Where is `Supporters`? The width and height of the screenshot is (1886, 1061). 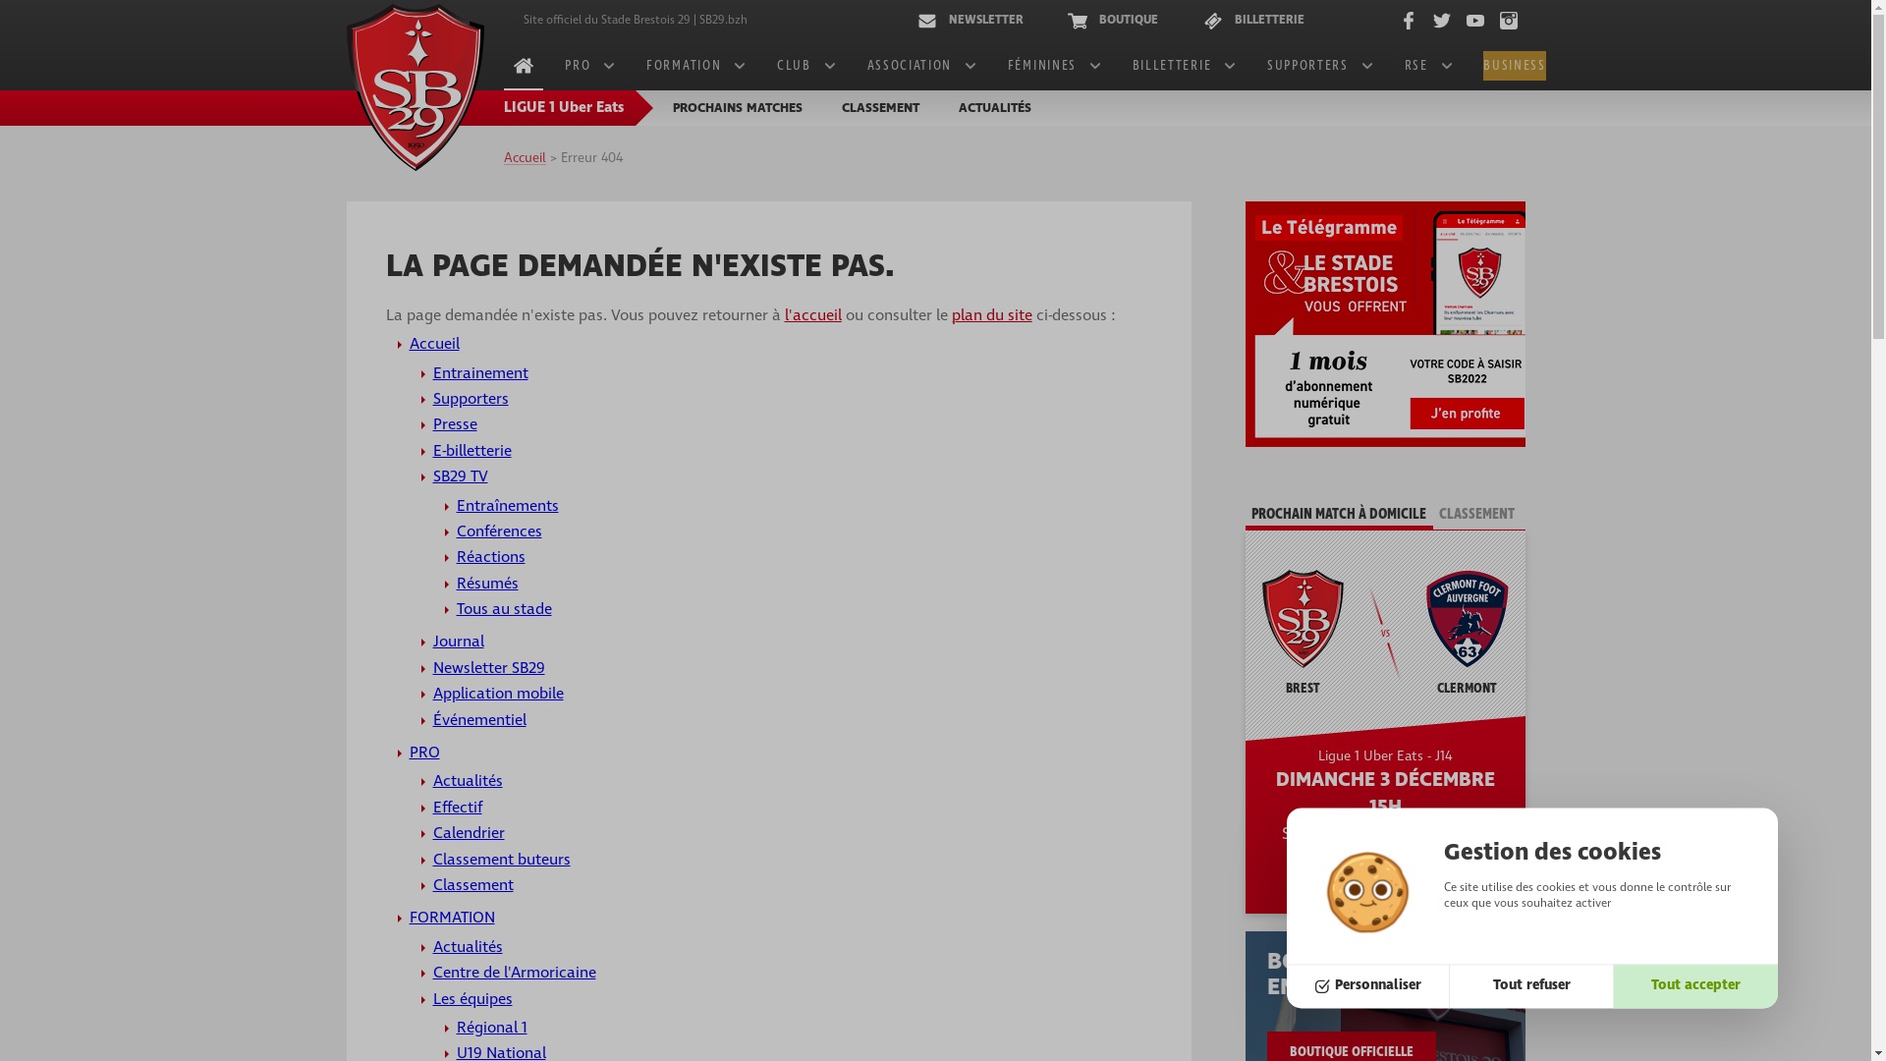 Supporters is located at coordinates (470, 399).